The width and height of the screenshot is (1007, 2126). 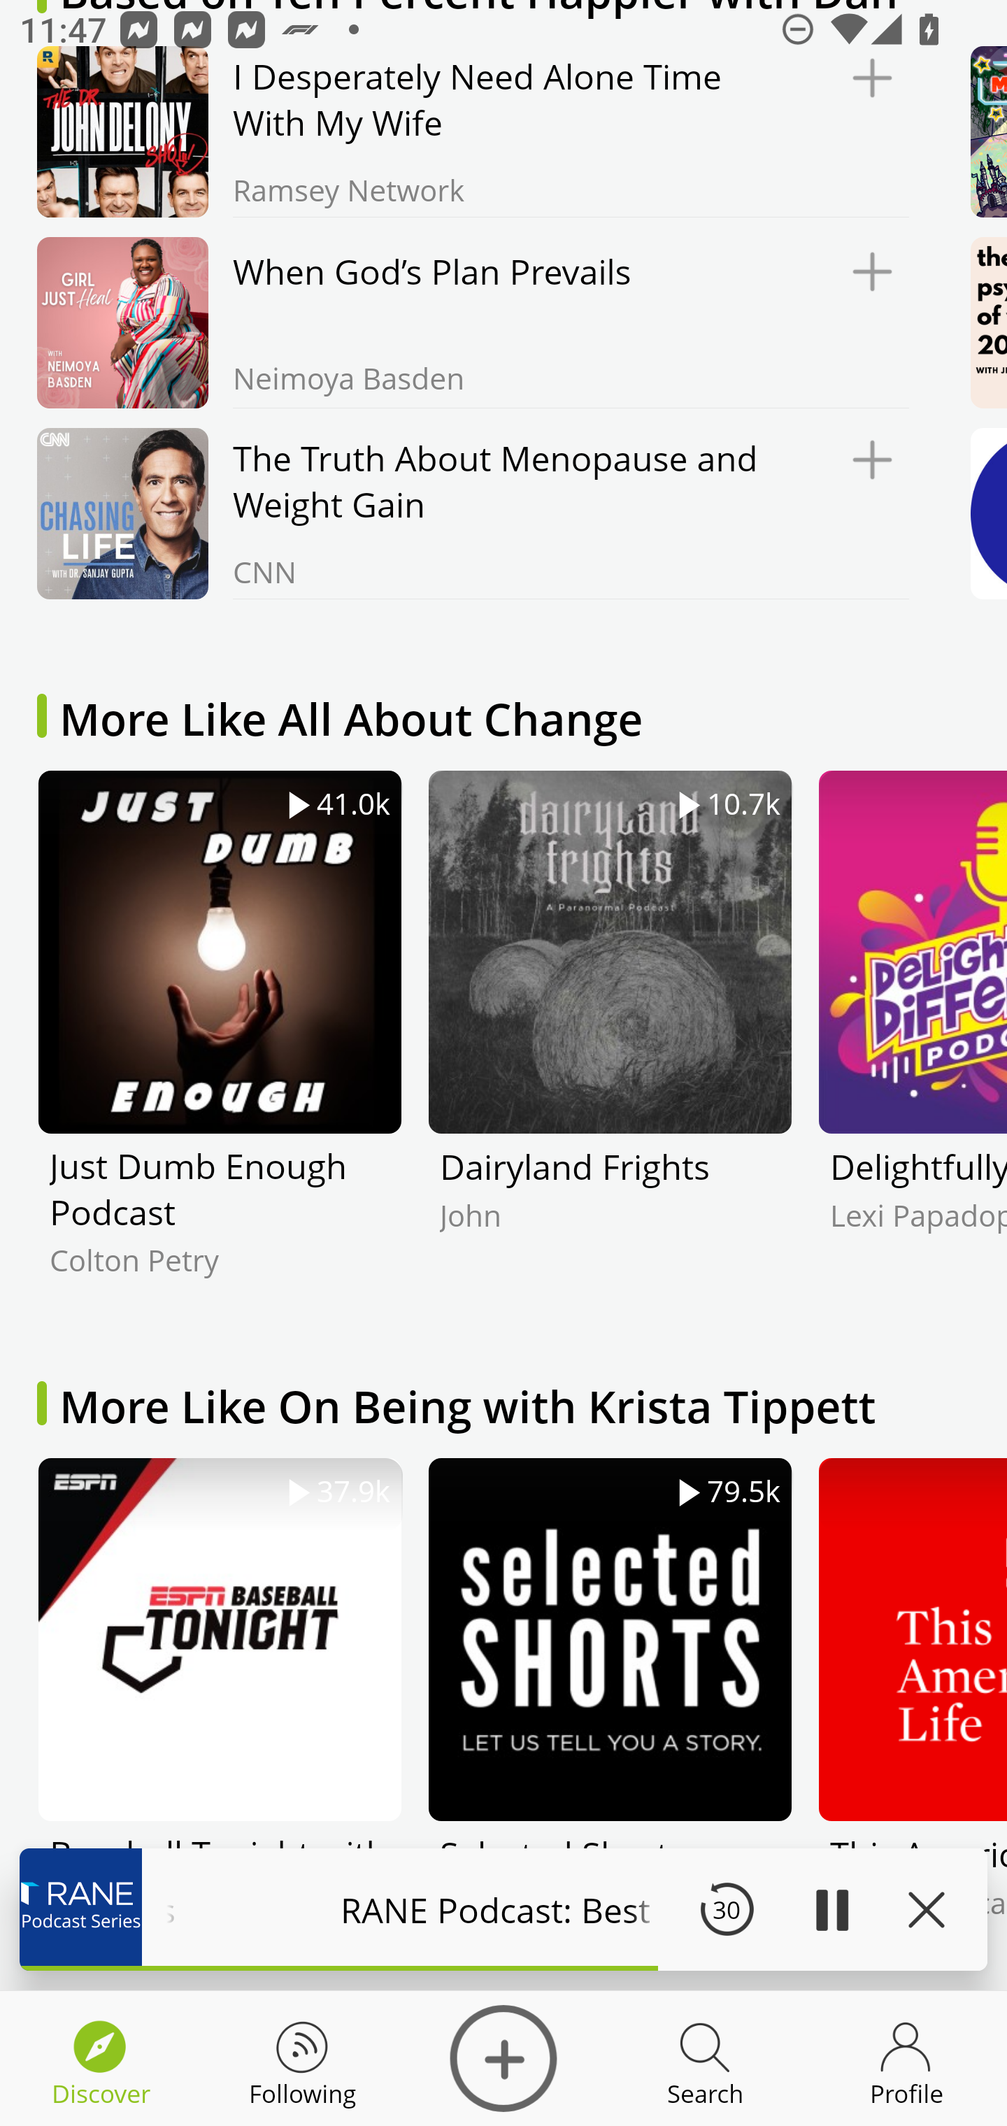 What do you see at coordinates (906, 2059) in the screenshot?
I see `Discover Profile` at bounding box center [906, 2059].